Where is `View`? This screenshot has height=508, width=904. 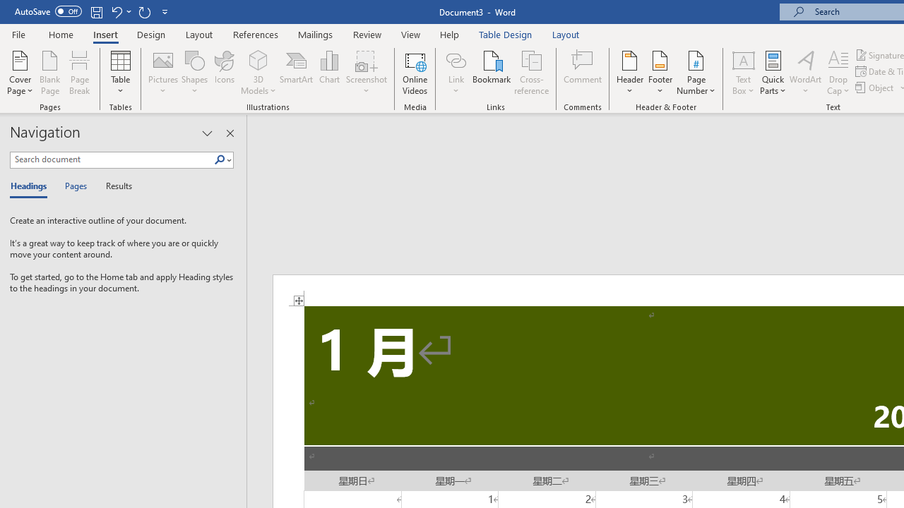 View is located at coordinates (411, 34).